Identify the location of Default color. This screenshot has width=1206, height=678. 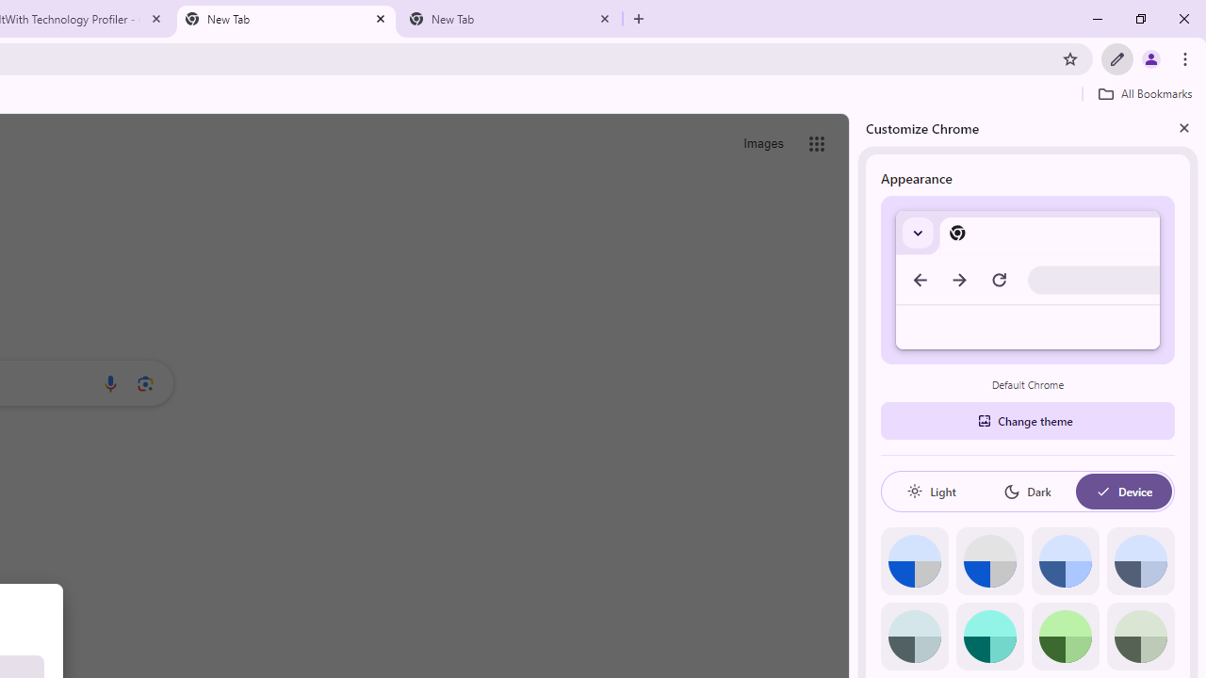
(914, 561).